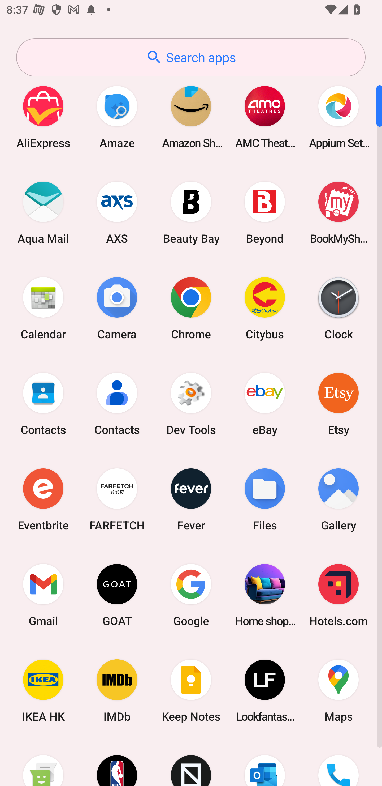  Describe the element at coordinates (117, 308) in the screenshot. I see `Camera` at that location.